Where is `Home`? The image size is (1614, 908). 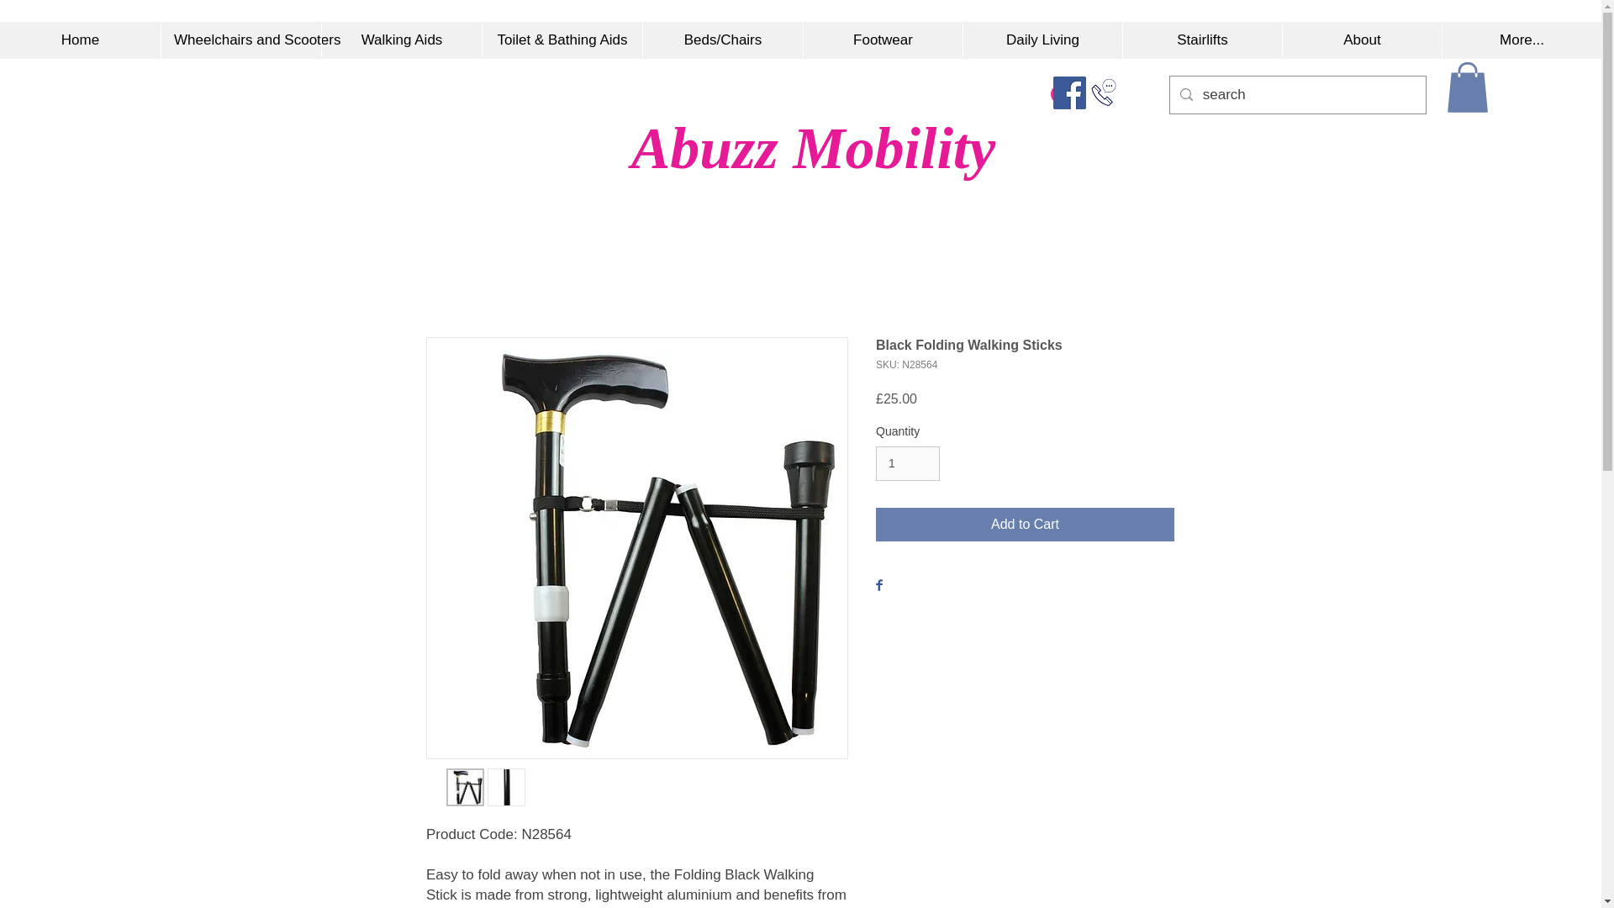 Home is located at coordinates (80, 40).